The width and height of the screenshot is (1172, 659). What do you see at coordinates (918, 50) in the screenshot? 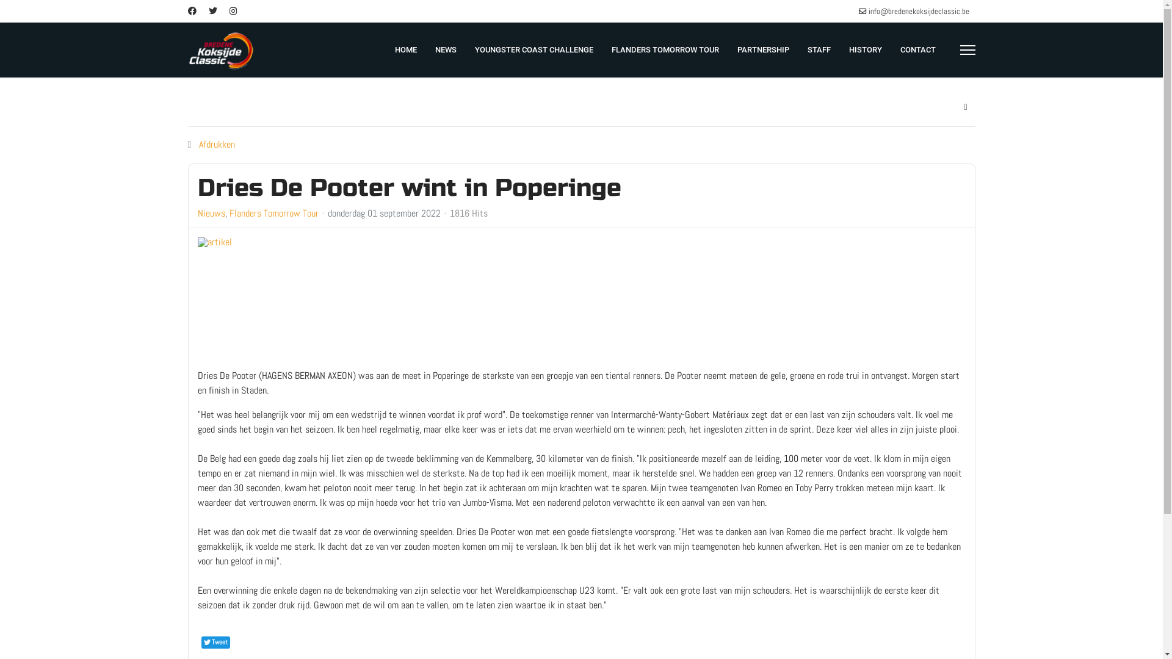
I see `CONTACT` at bounding box center [918, 50].